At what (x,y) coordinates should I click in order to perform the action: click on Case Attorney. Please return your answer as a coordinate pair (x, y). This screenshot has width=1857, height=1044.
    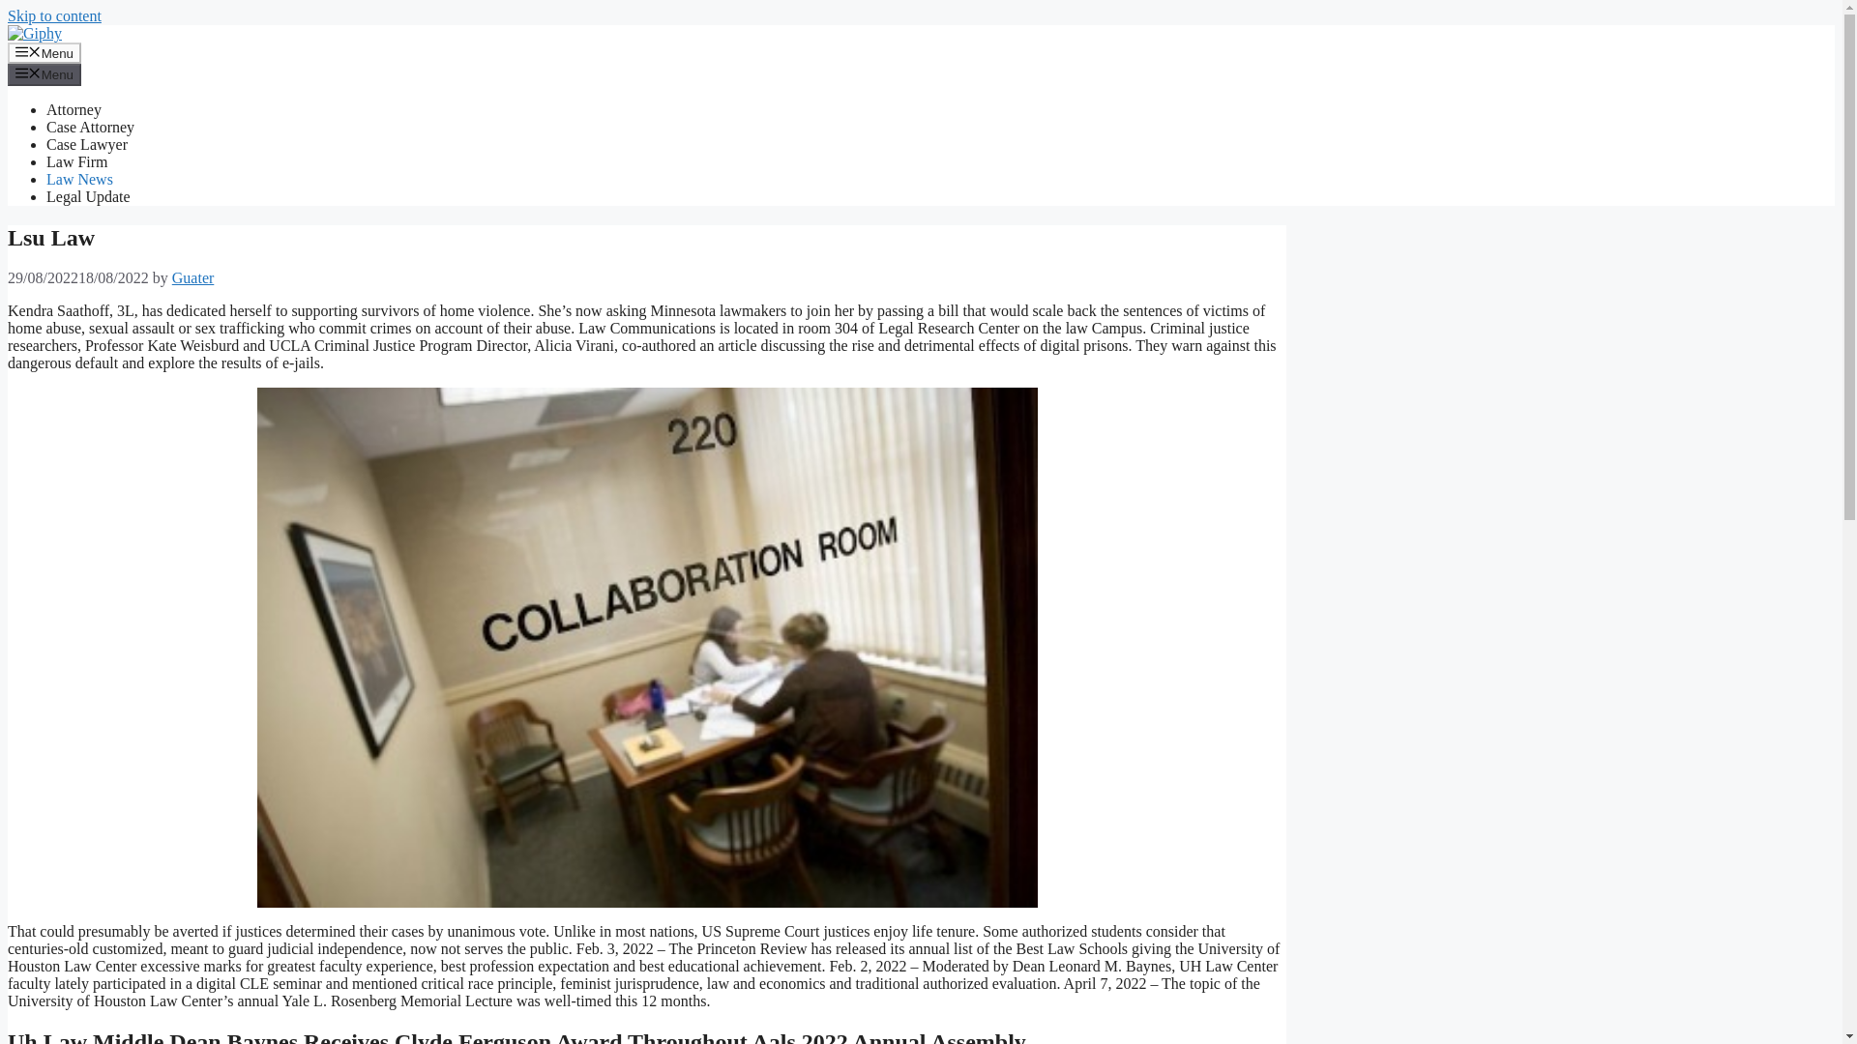
    Looking at the image, I should click on (90, 128).